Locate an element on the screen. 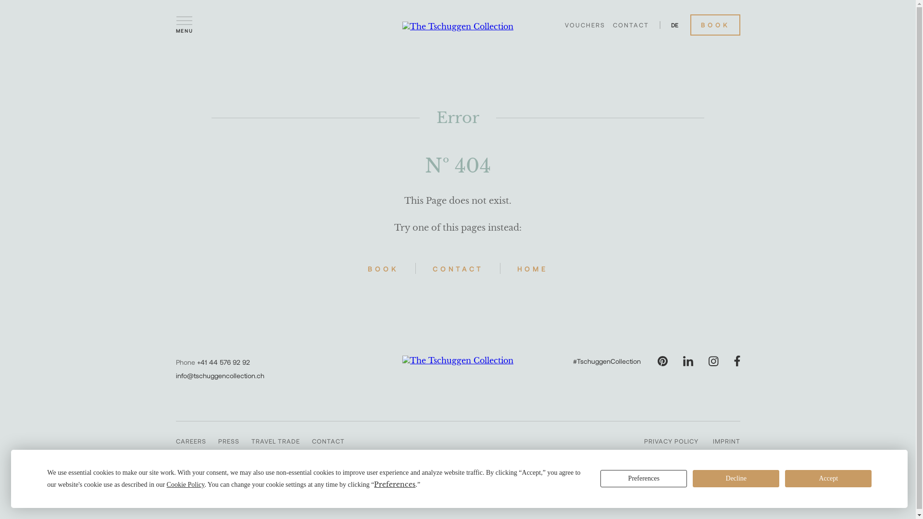 The height and width of the screenshot is (519, 923). HOME is located at coordinates (533, 268).